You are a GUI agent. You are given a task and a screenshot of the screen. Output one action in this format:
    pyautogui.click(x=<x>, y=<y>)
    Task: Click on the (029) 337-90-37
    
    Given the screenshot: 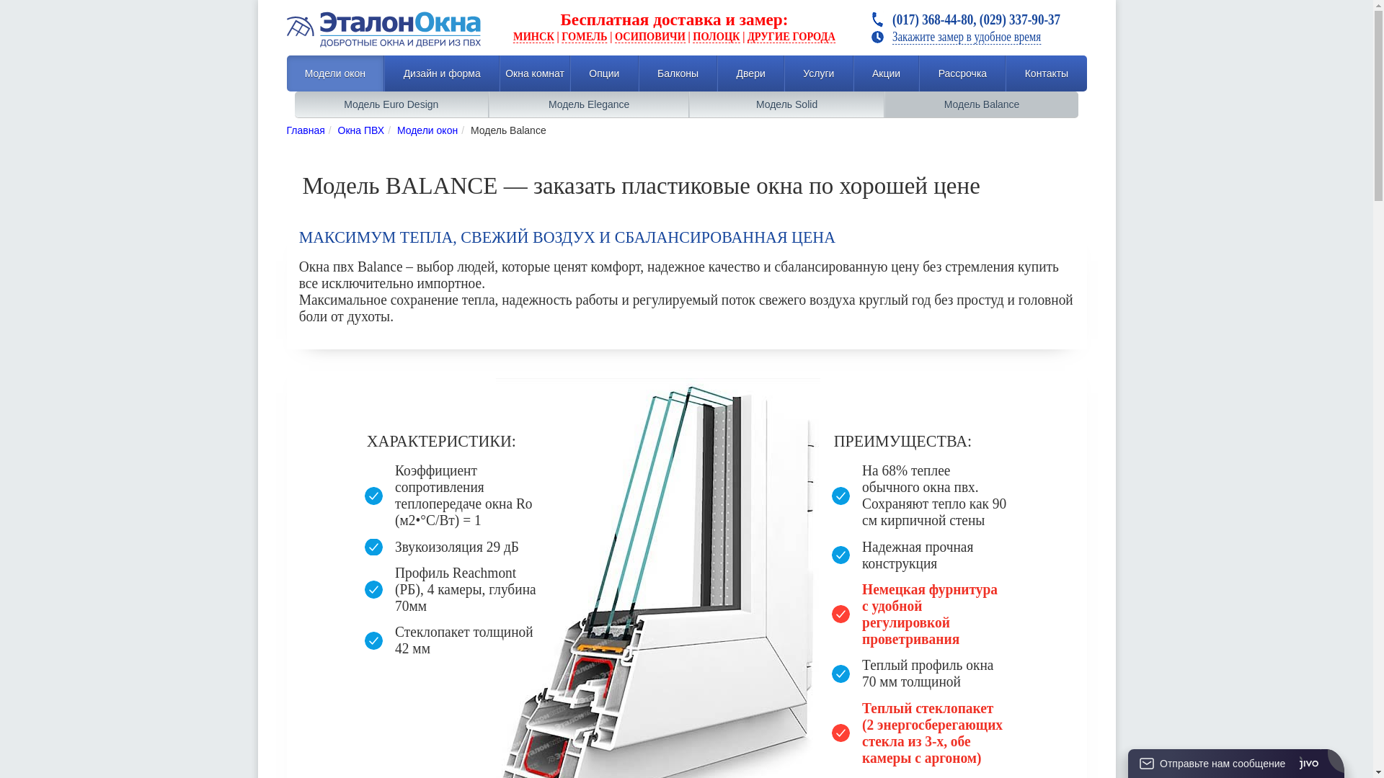 What is the action you would take?
    pyautogui.click(x=1029, y=19)
    